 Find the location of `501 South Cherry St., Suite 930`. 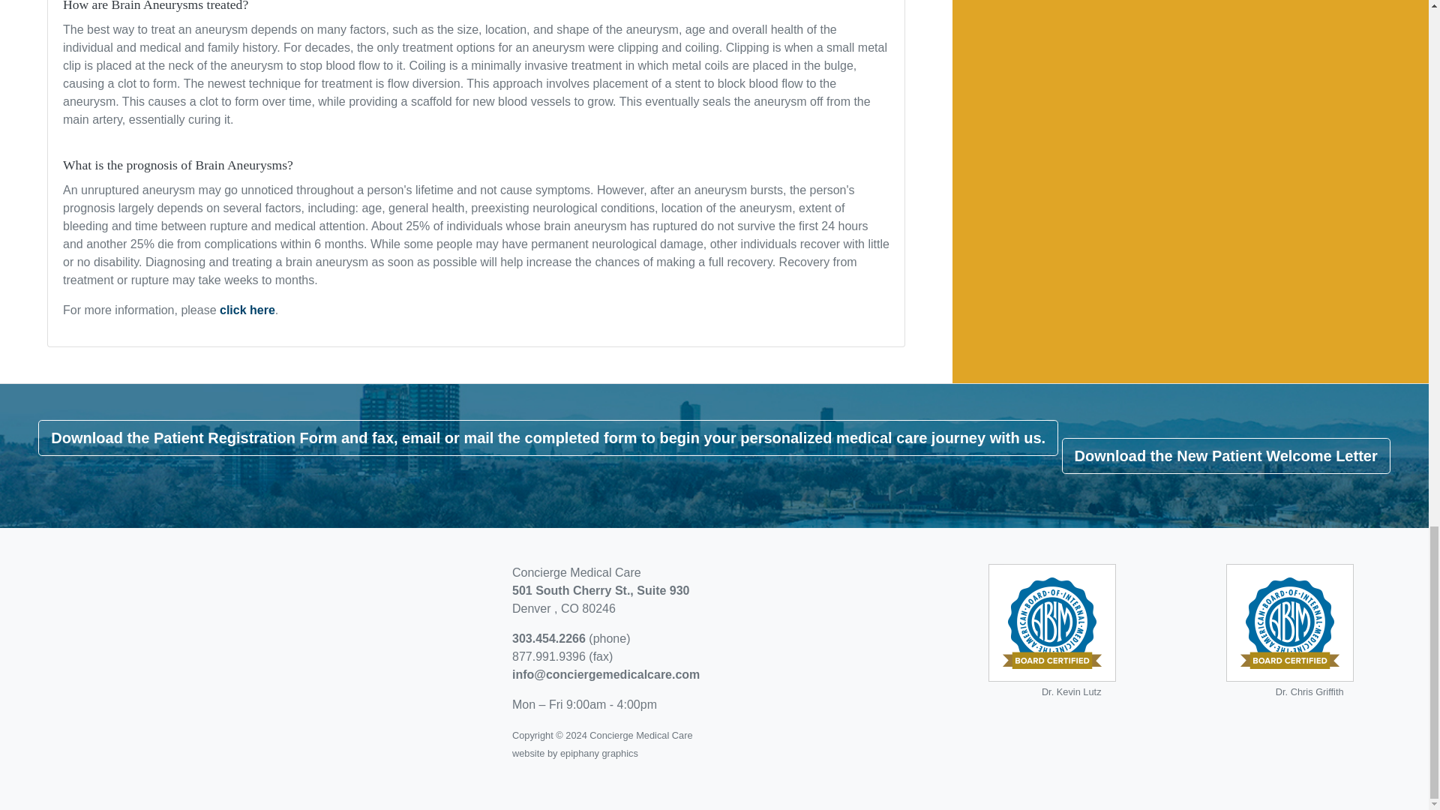

501 South Cherry St., Suite 930 is located at coordinates (601, 589).